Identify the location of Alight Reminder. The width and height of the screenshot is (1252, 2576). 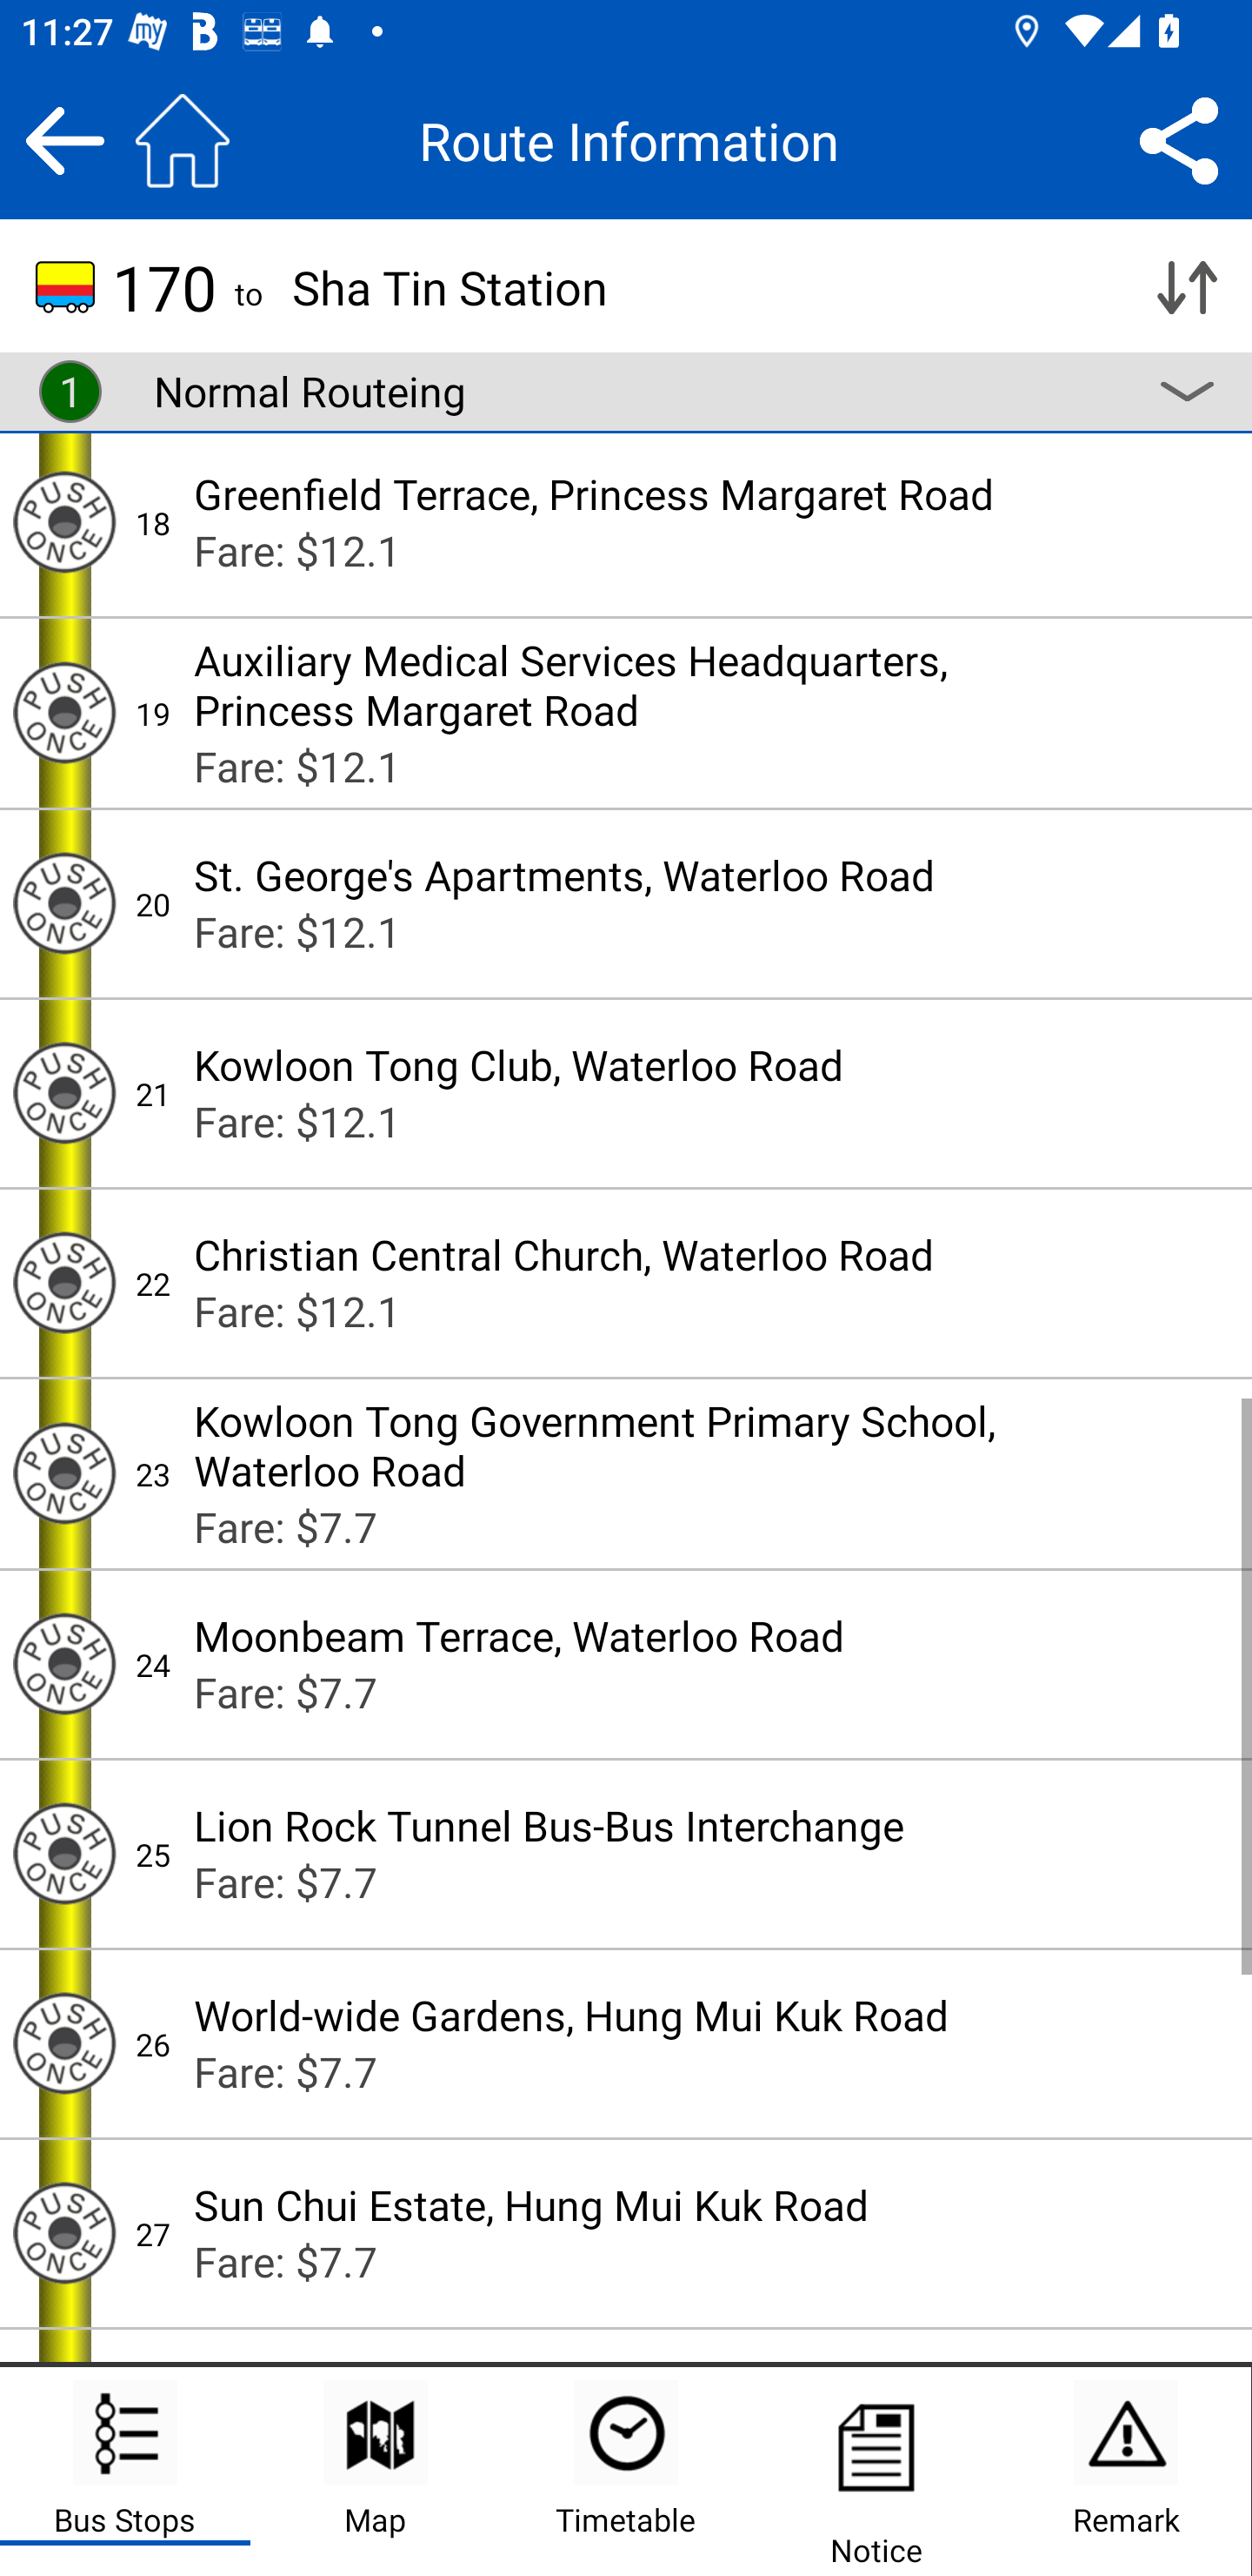
(64, 2233).